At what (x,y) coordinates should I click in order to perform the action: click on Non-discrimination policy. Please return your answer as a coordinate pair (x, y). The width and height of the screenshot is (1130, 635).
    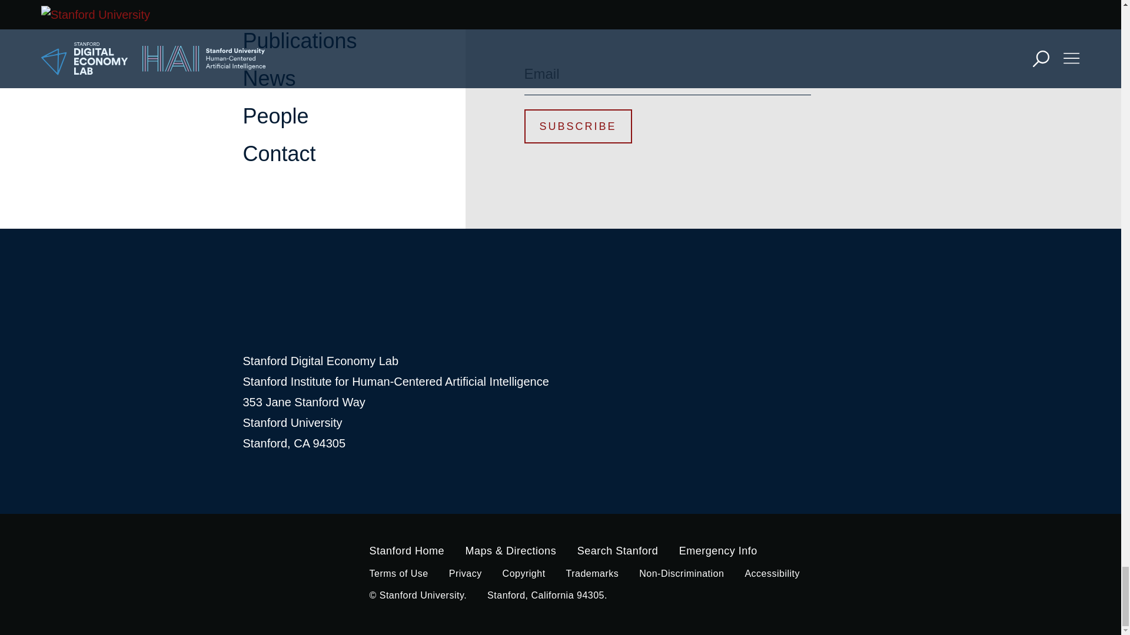
    Looking at the image, I should click on (682, 573).